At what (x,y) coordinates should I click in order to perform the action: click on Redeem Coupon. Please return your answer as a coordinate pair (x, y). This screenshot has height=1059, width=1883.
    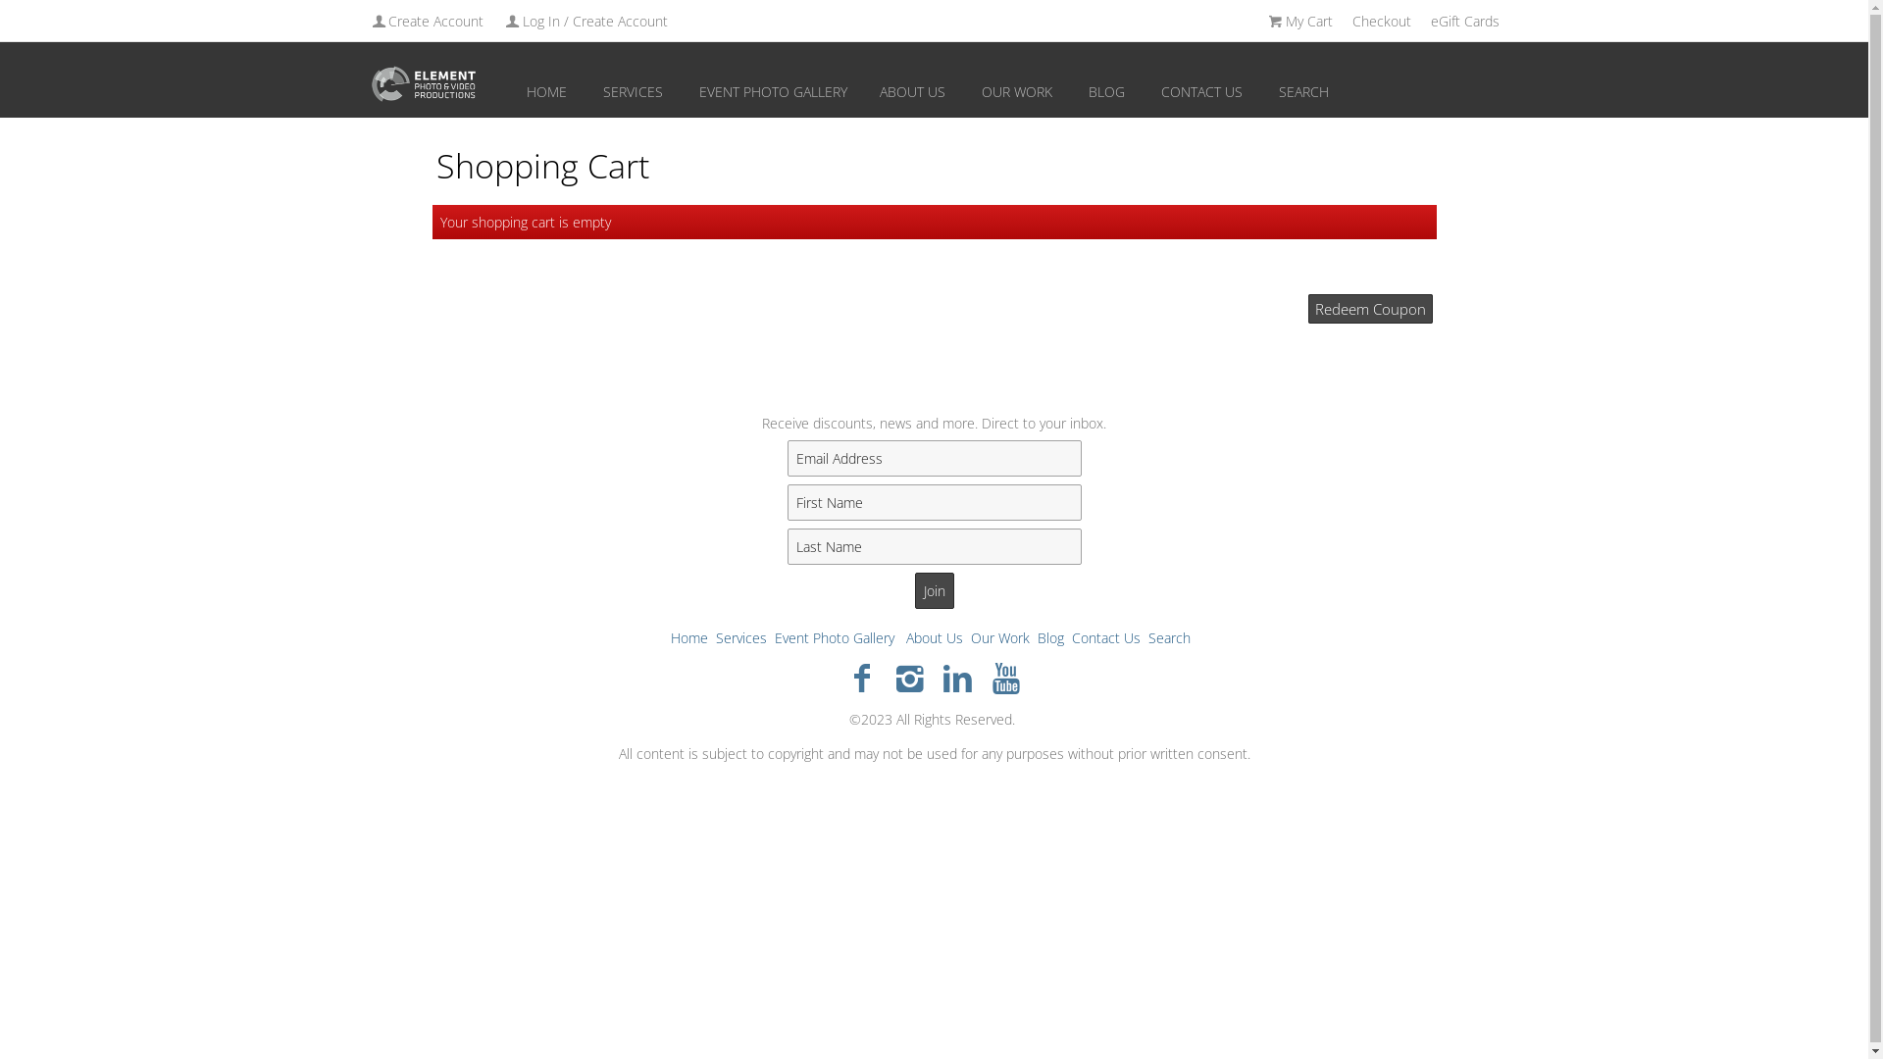
    Looking at the image, I should click on (1371, 309).